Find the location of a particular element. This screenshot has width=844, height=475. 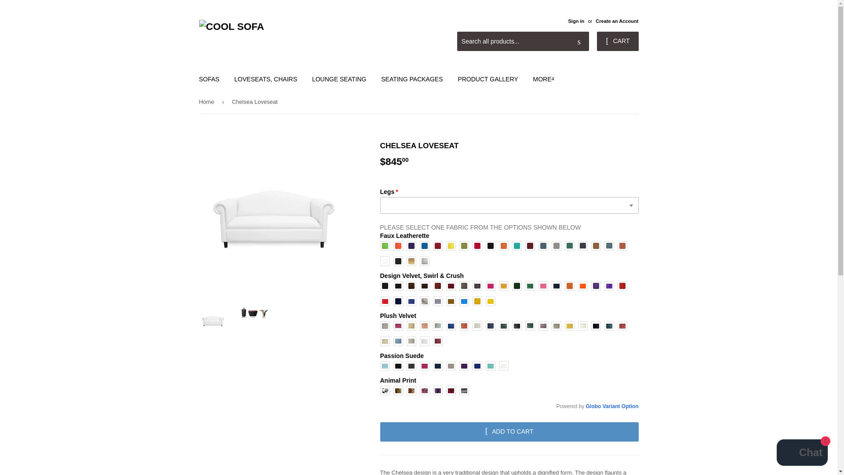

SEATING PACKAGES is located at coordinates (411, 79).